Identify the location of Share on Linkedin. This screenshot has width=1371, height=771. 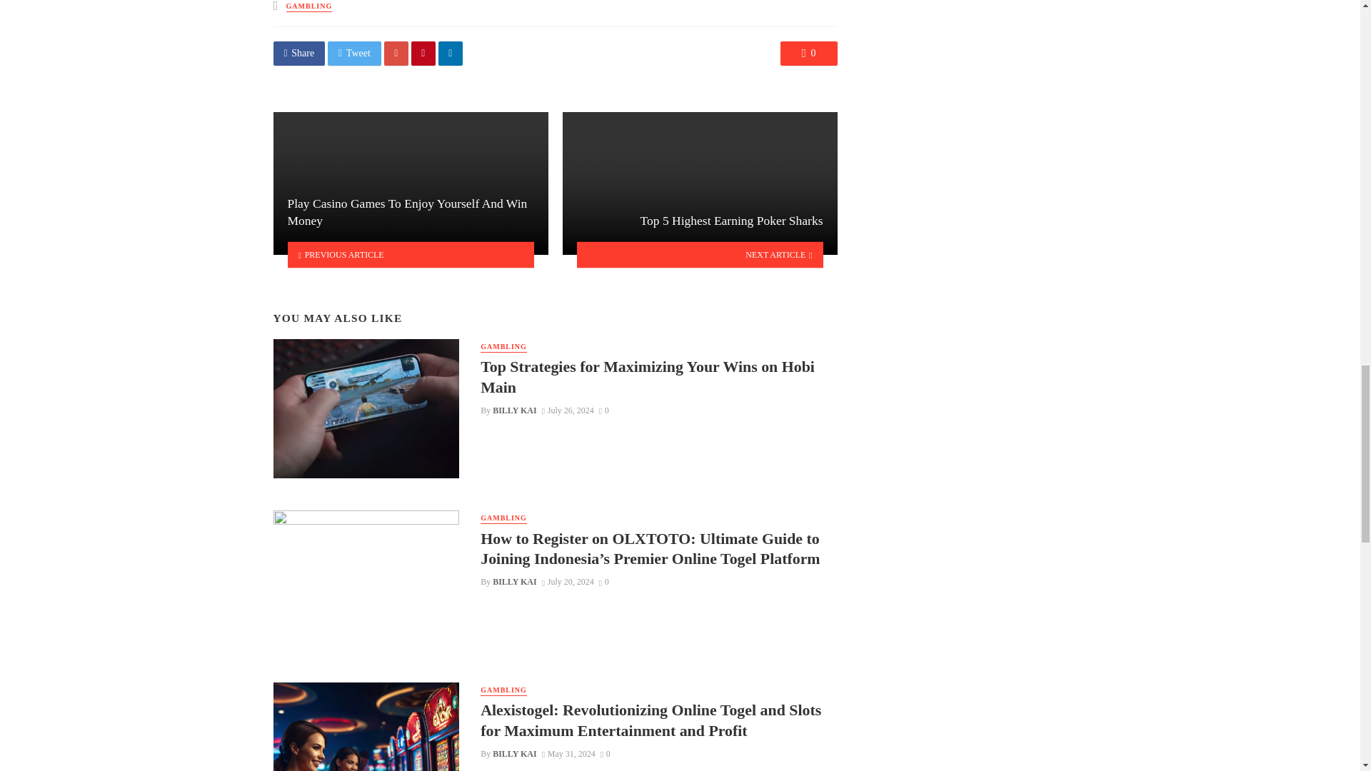
(451, 53).